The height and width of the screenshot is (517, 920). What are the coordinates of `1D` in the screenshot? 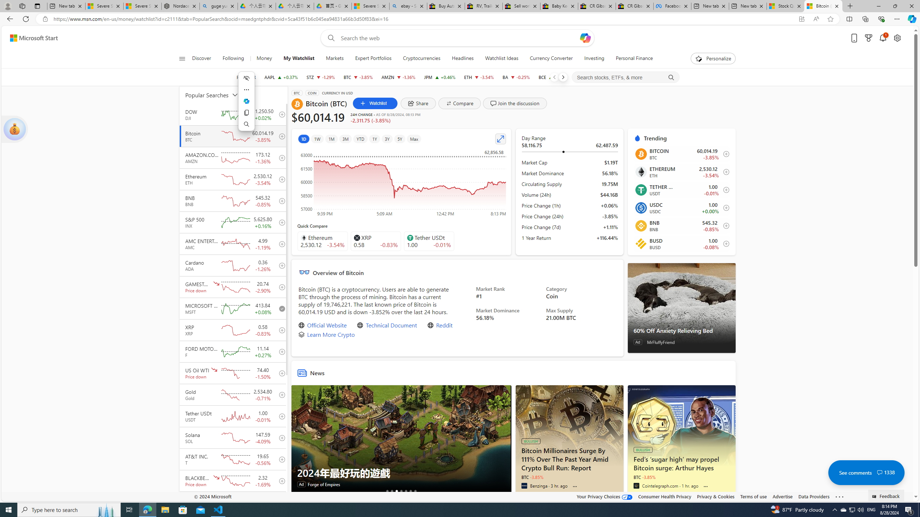 It's located at (303, 139).